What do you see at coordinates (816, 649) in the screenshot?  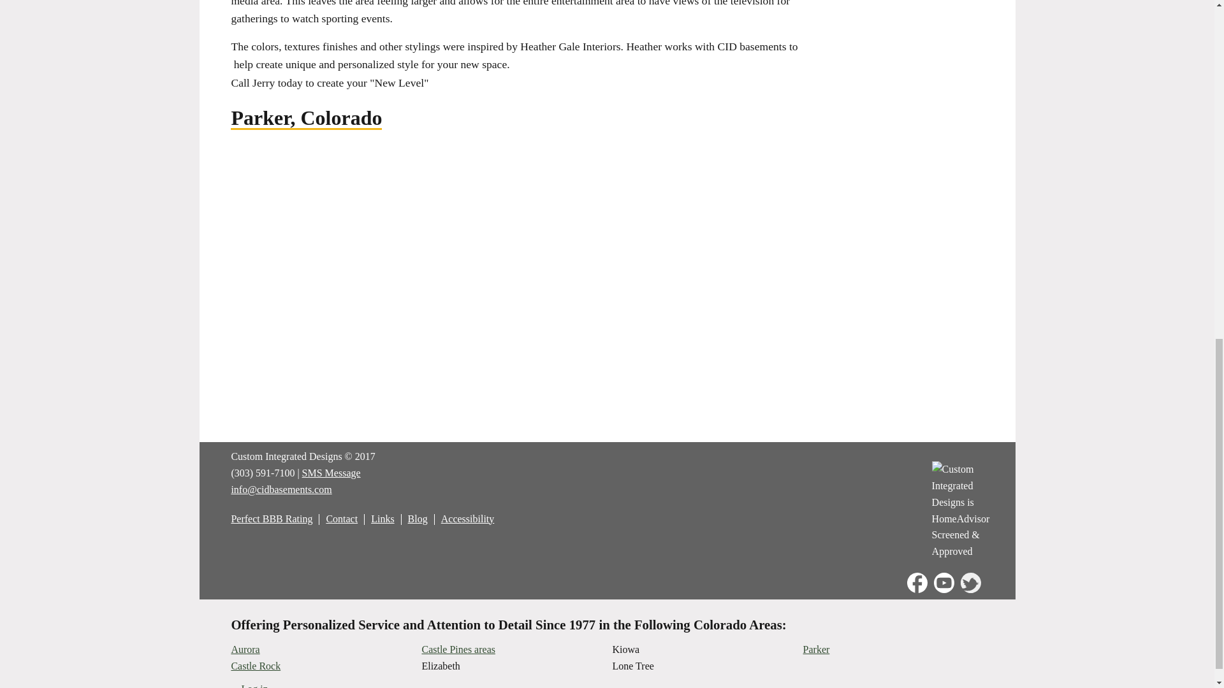 I see `Parker` at bounding box center [816, 649].